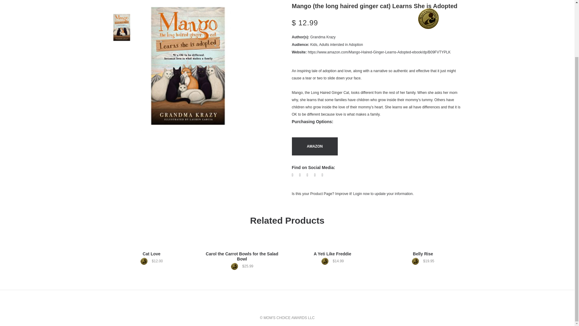  Describe the element at coordinates (326, 261) in the screenshot. I see `MCA Gold Award` at that location.